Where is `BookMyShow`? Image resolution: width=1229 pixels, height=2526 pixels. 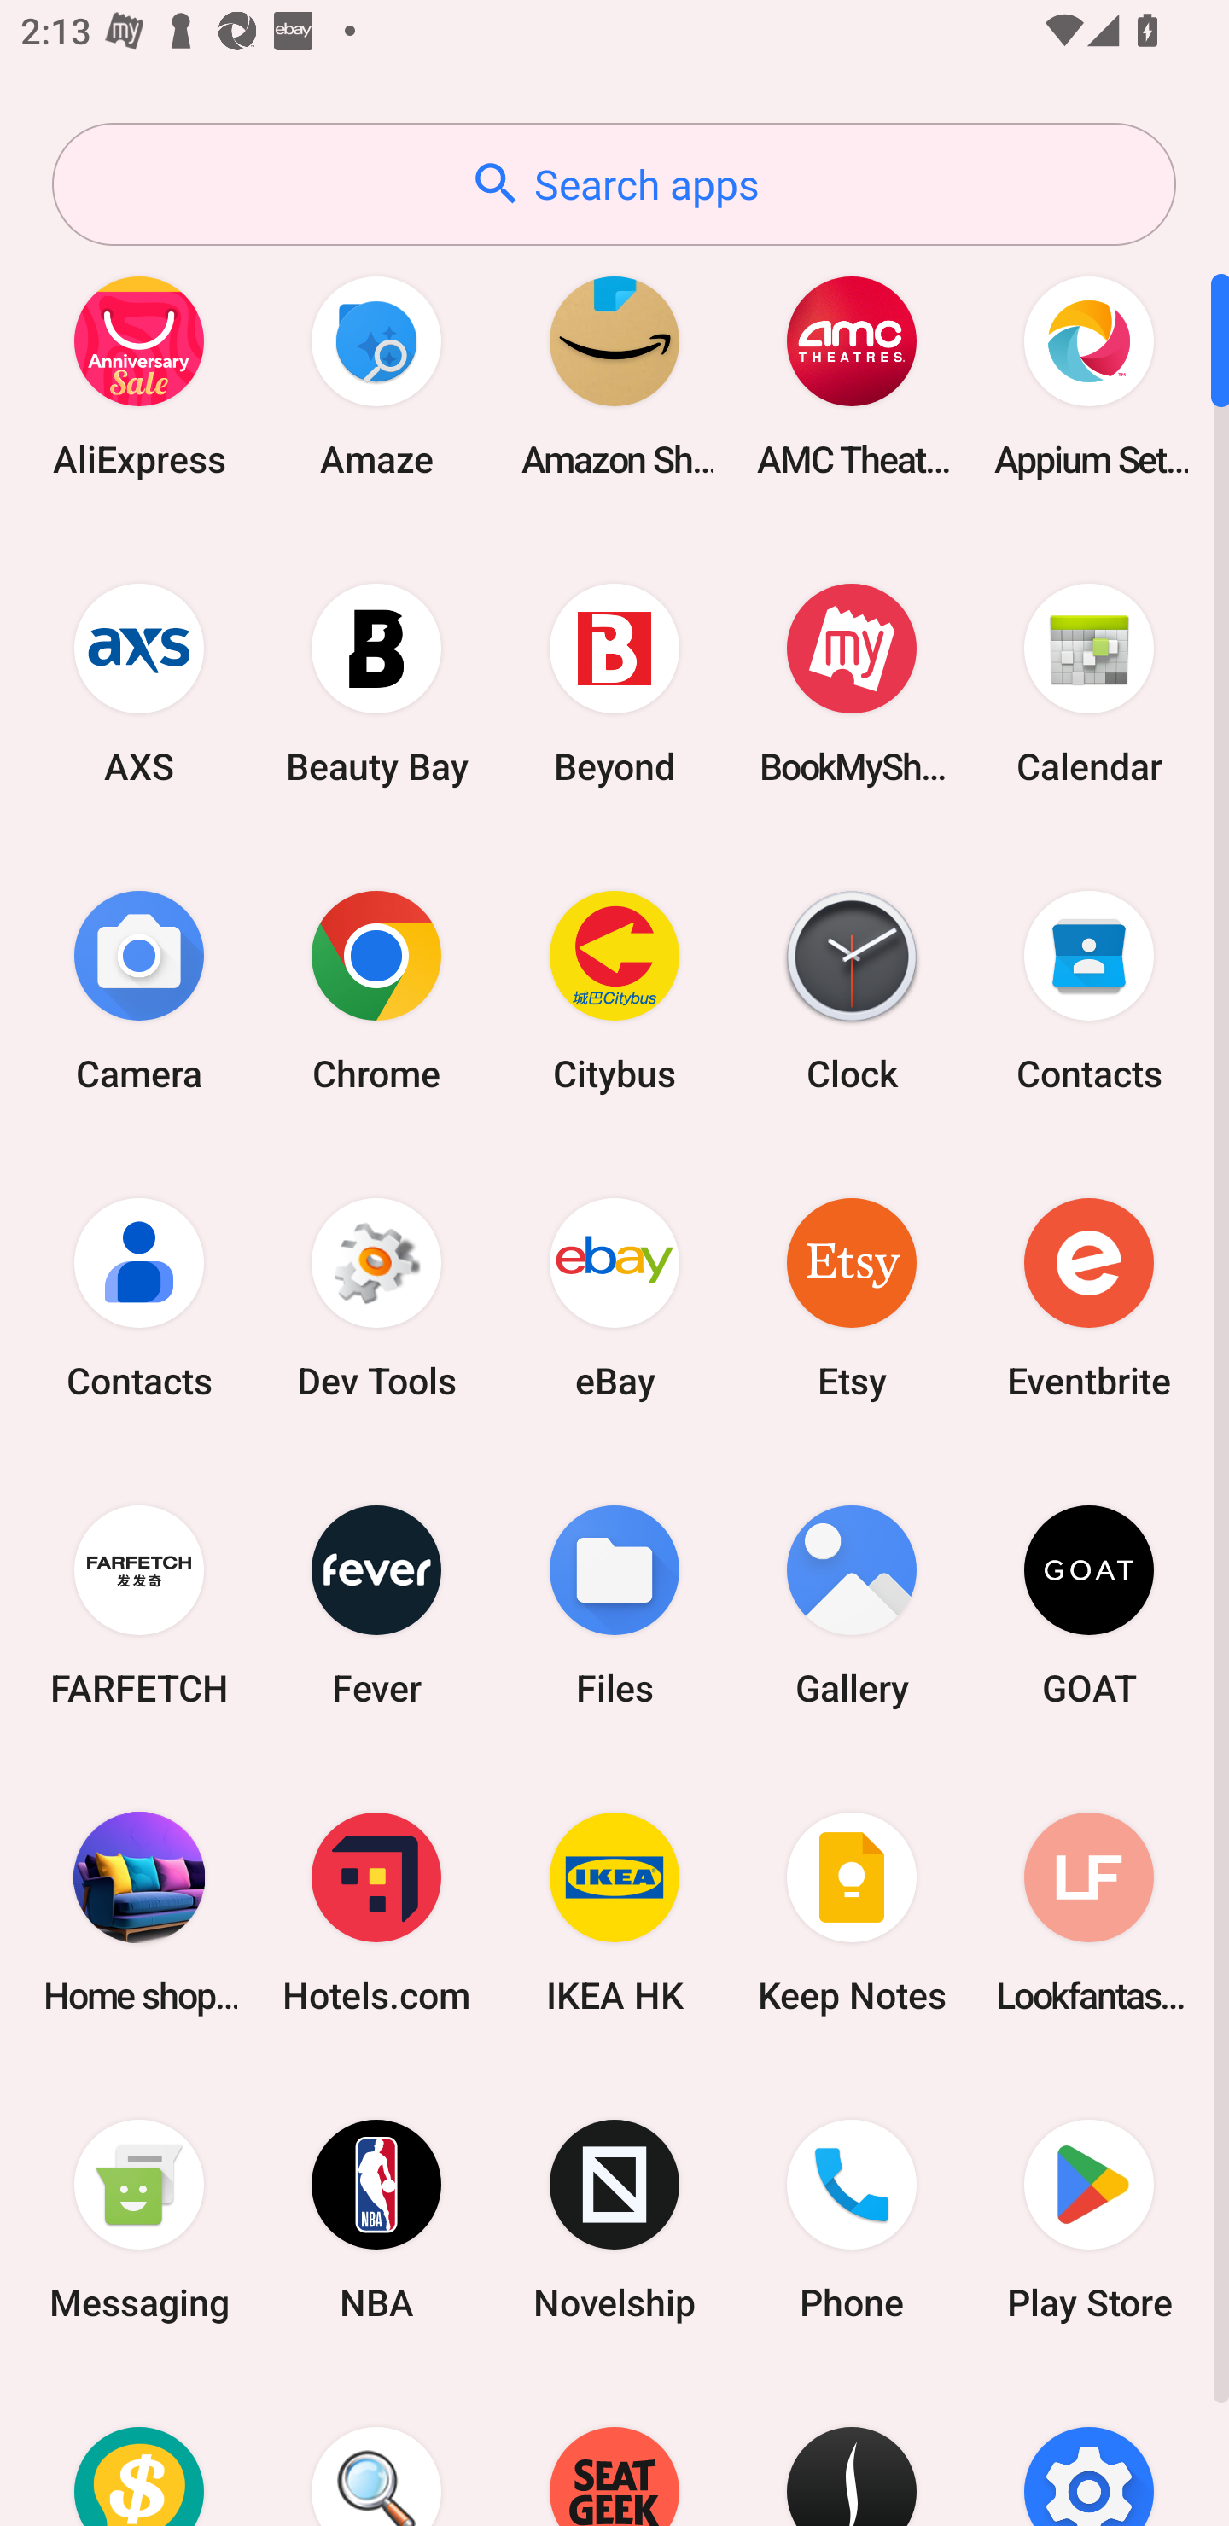
BookMyShow is located at coordinates (852, 683).